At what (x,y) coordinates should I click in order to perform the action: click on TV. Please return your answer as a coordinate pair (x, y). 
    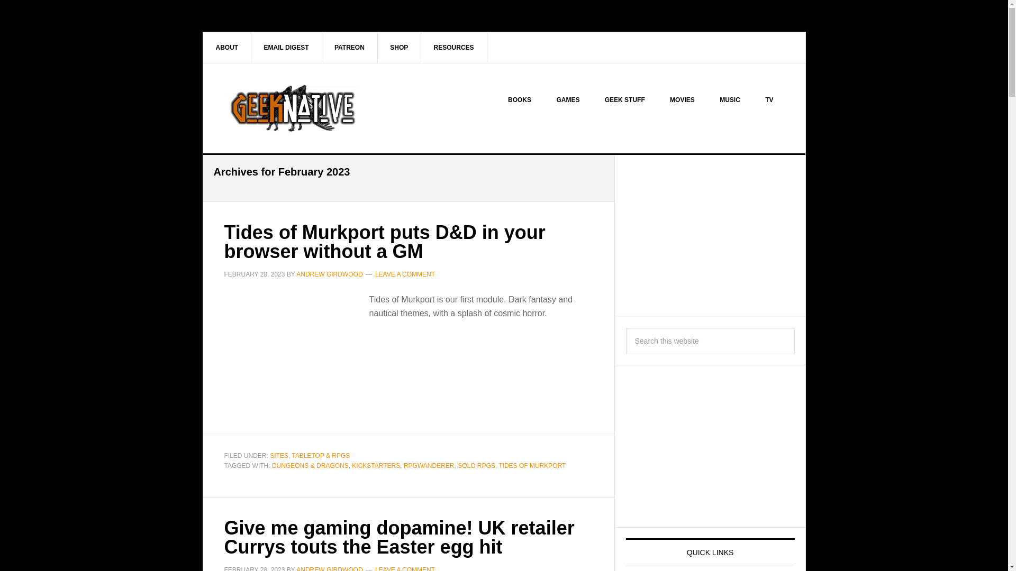
    Looking at the image, I should click on (769, 99).